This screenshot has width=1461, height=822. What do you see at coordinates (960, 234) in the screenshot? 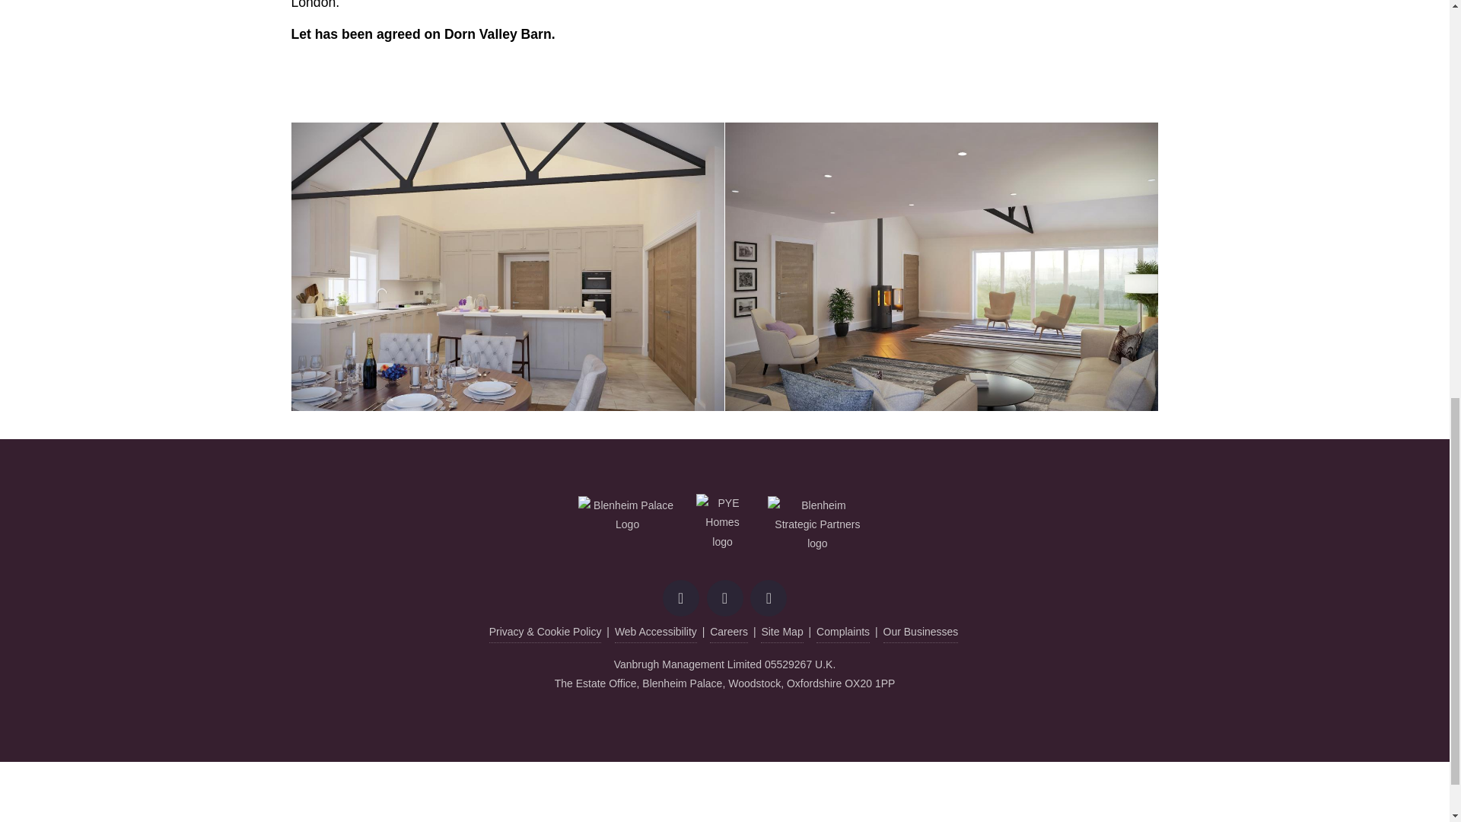
I see `Subscribe` at bounding box center [960, 234].